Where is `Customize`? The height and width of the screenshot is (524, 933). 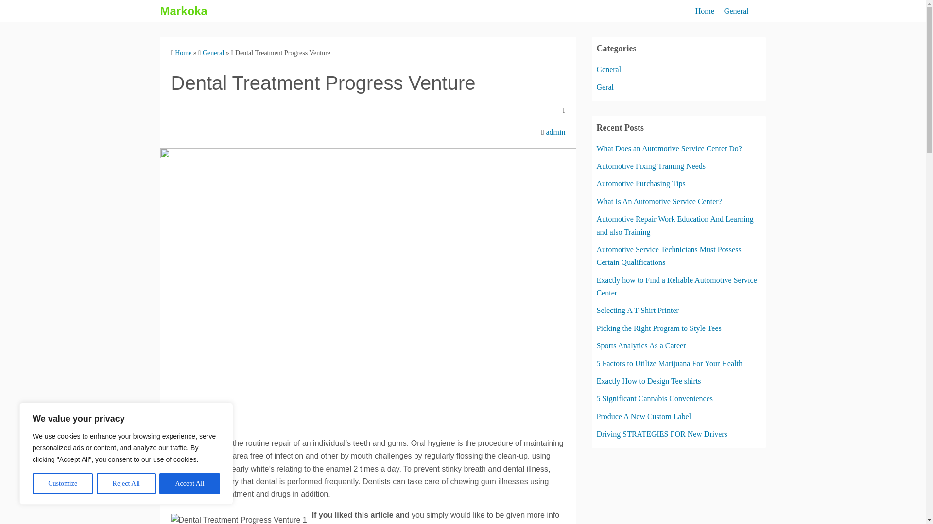 Customize is located at coordinates (62, 484).